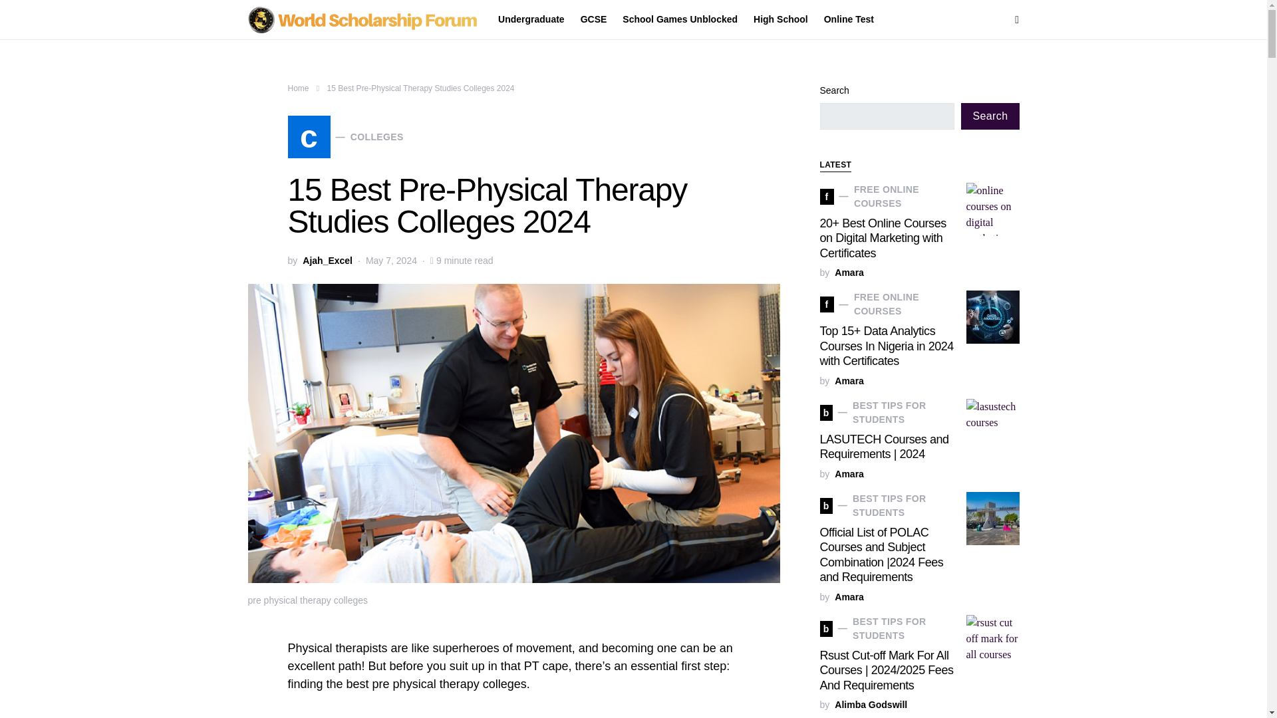 The width and height of the screenshot is (1277, 718). I want to click on View all posts by Amara, so click(680, 20).